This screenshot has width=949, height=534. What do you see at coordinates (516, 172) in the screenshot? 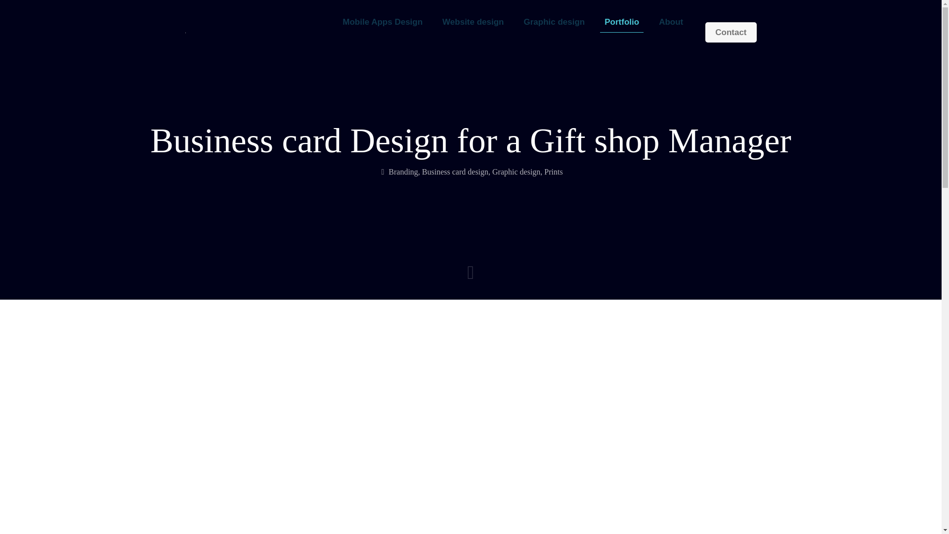
I see `Graphic design` at bounding box center [516, 172].